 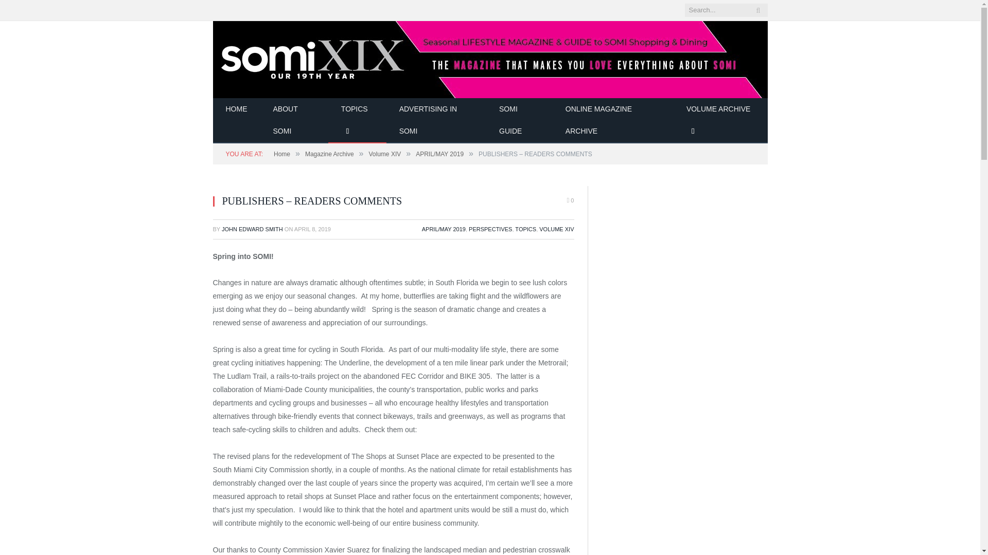 I want to click on SOMI GUIDE, so click(x=519, y=120).